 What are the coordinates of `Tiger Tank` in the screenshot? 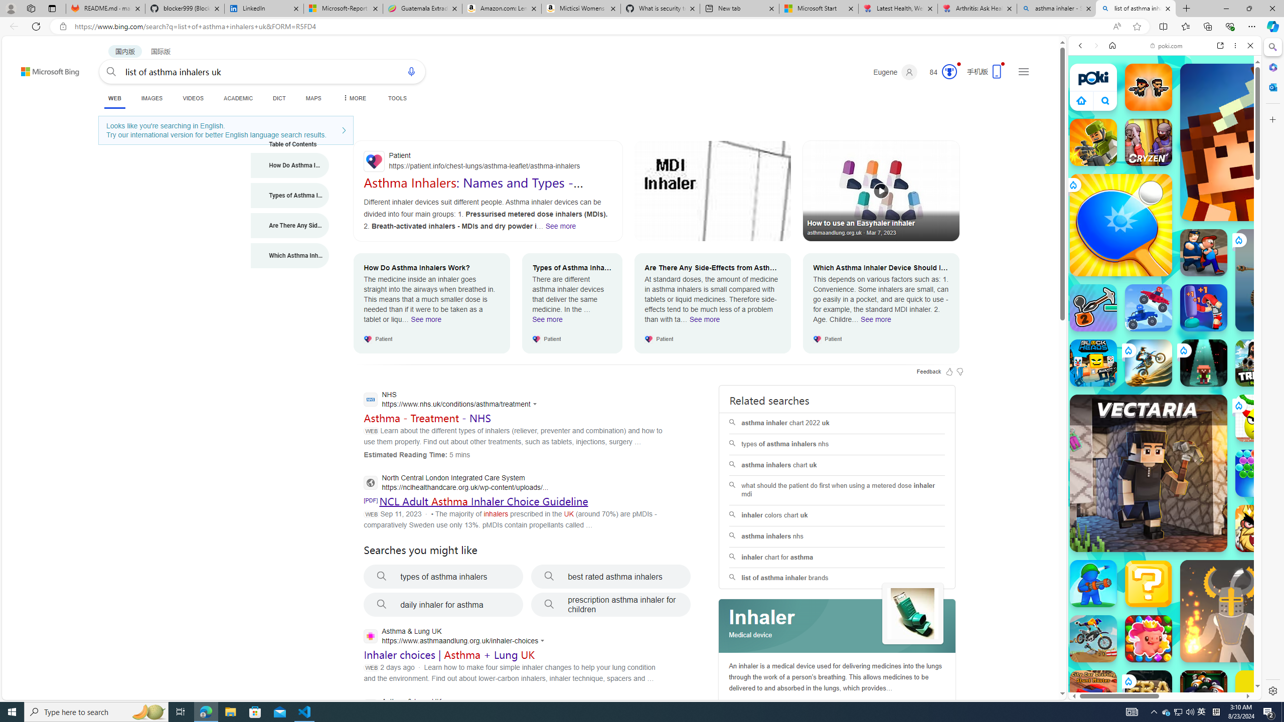 It's located at (1286, 280).